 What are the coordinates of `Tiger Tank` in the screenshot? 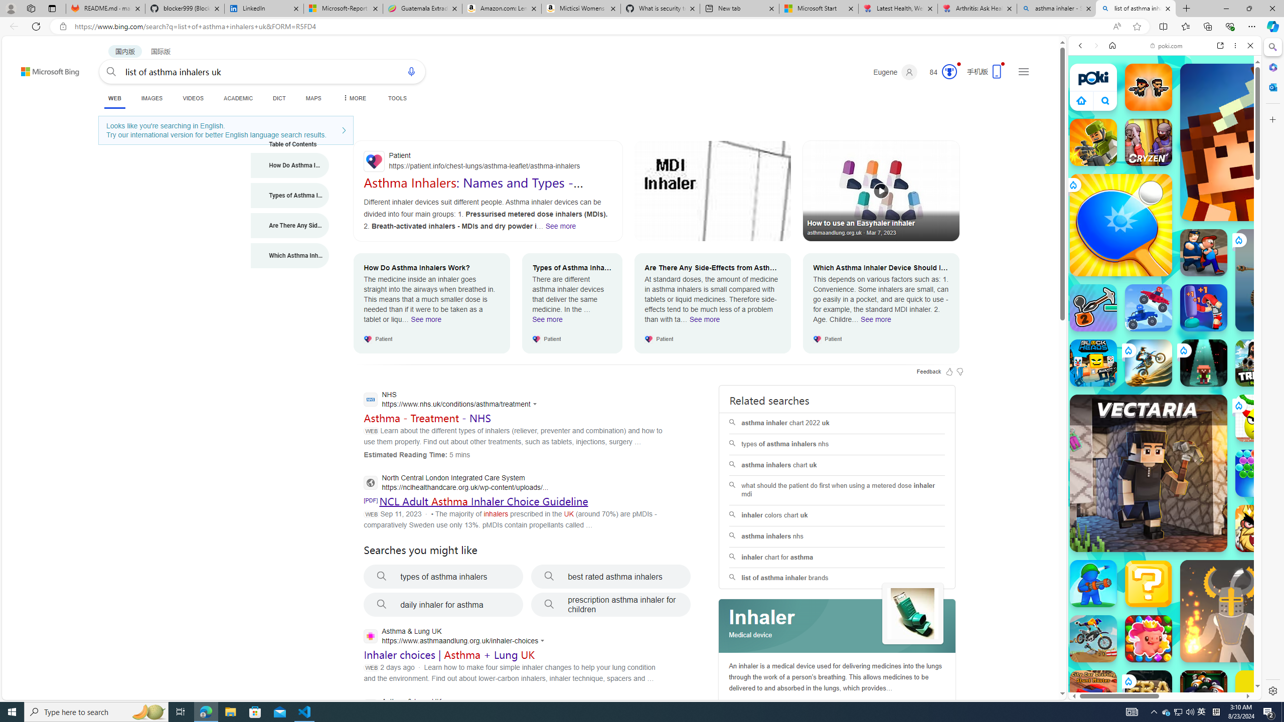 It's located at (1286, 280).